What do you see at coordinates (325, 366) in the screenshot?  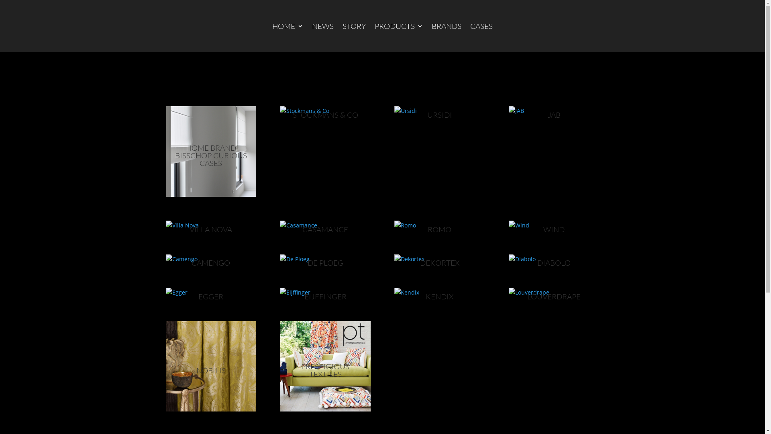 I see `Prestigious Textiles` at bounding box center [325, 366].